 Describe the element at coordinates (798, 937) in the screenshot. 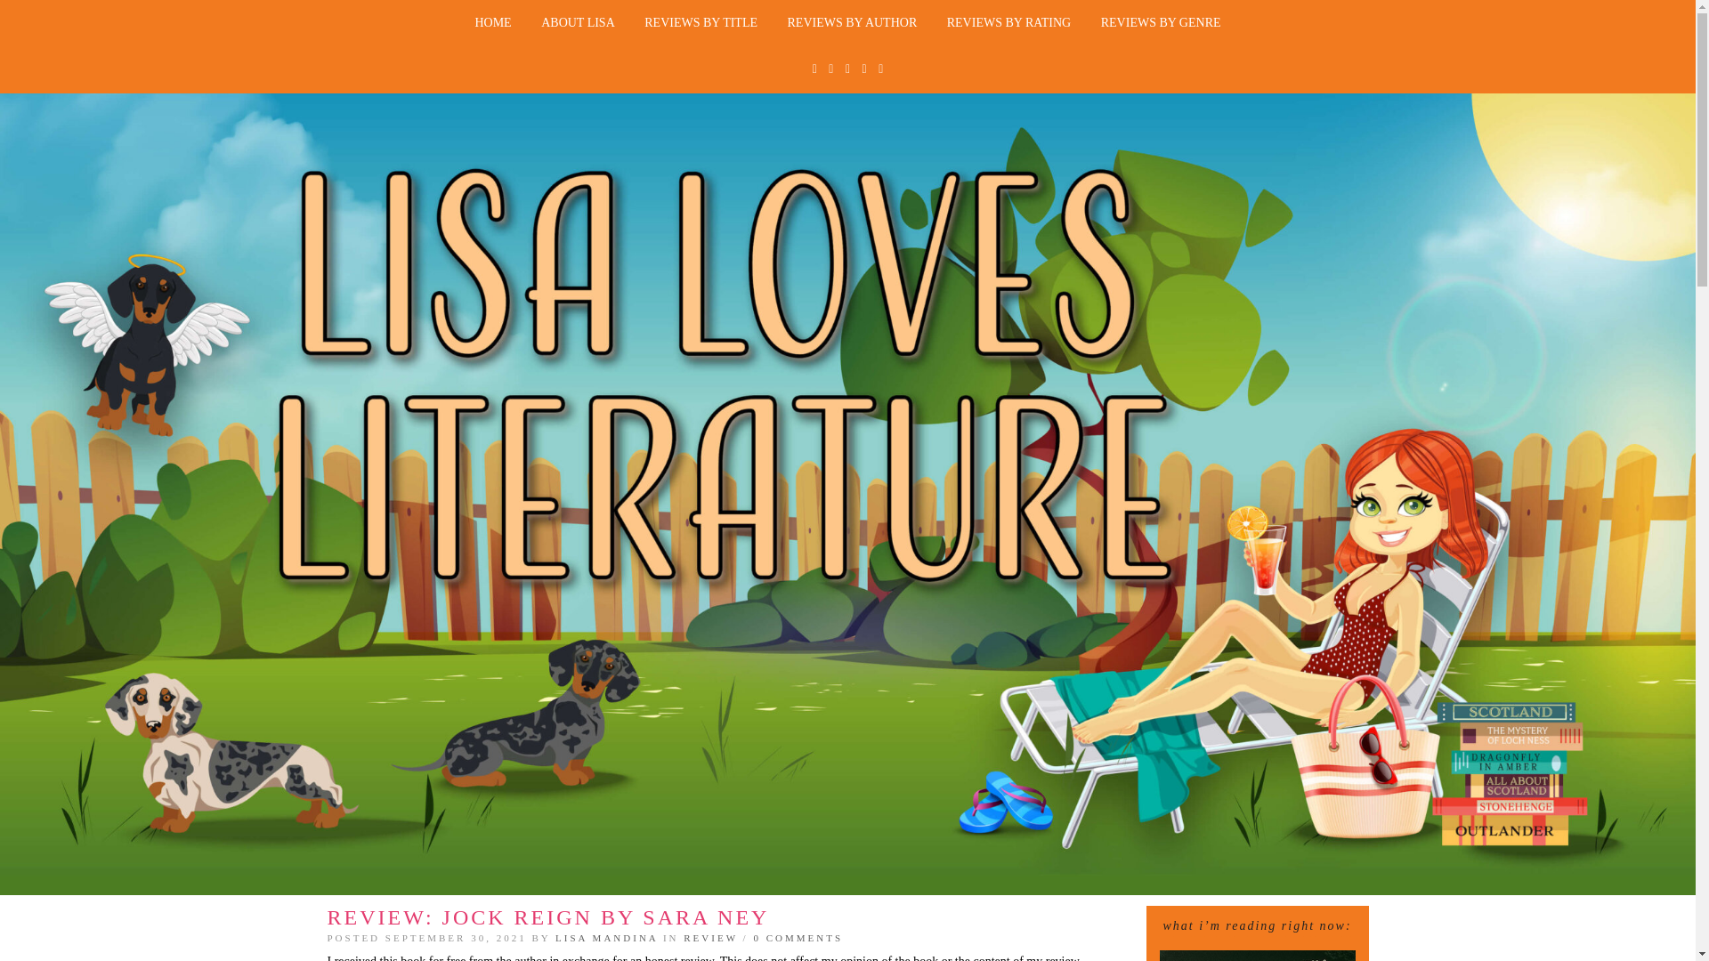

I see `0 COMMENTS` at that location.